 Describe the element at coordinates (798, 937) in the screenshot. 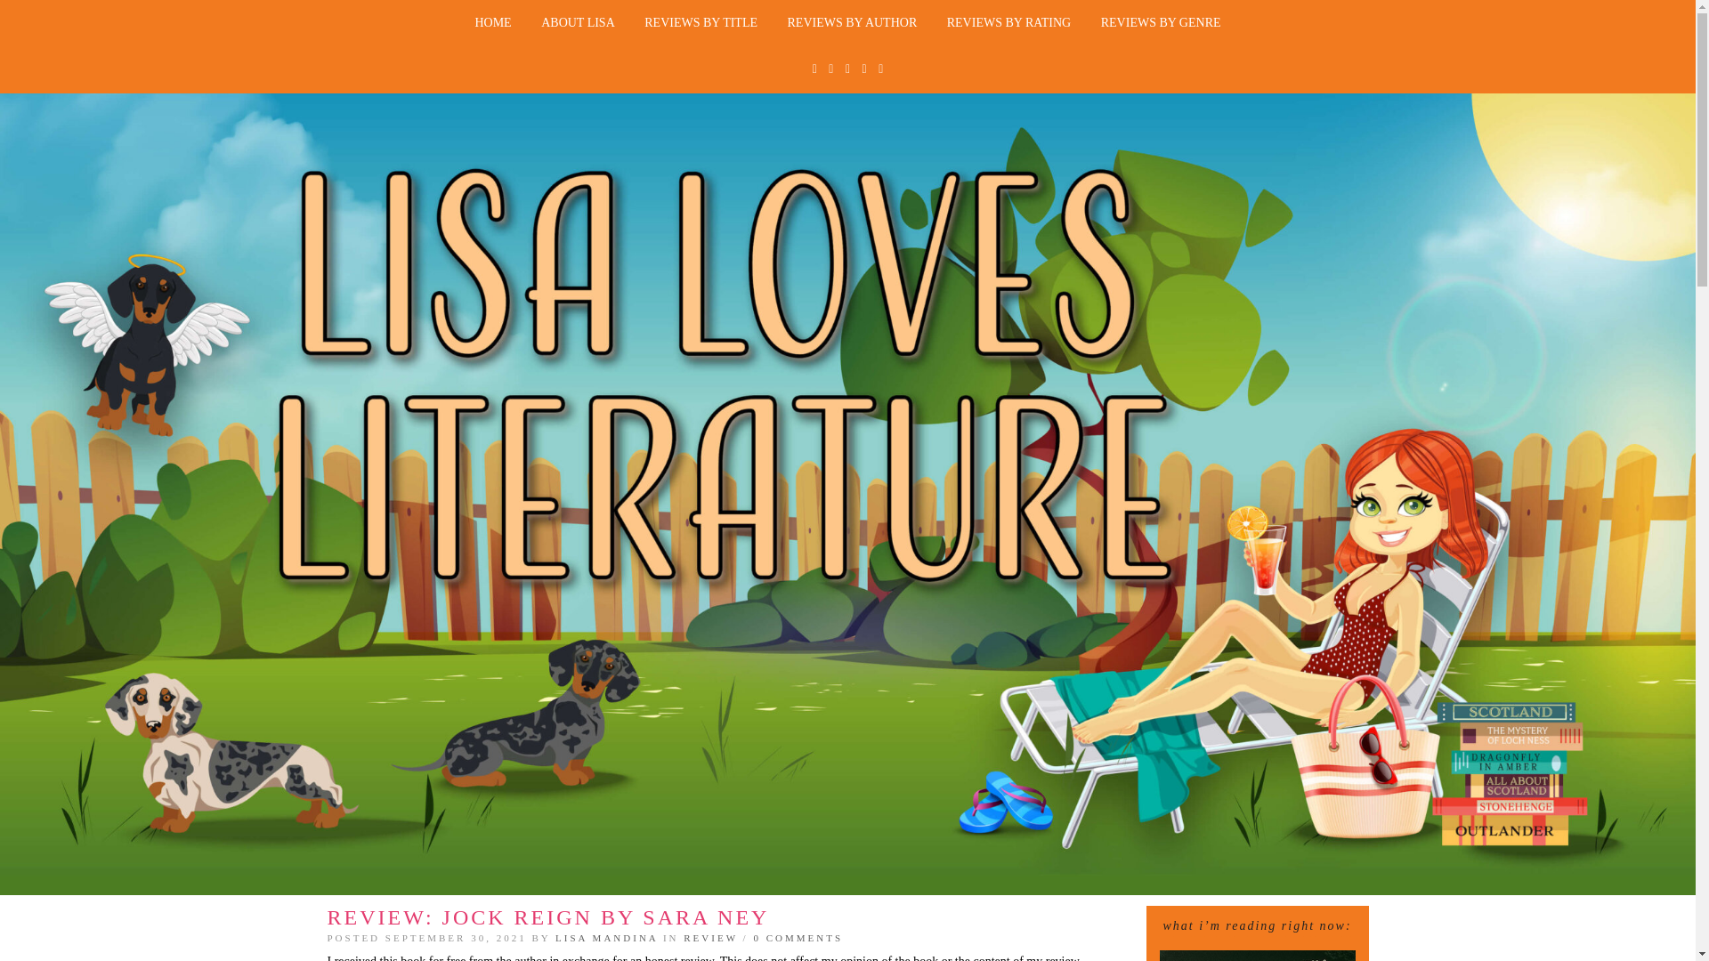

I see `0 COMMENTS` at that location.